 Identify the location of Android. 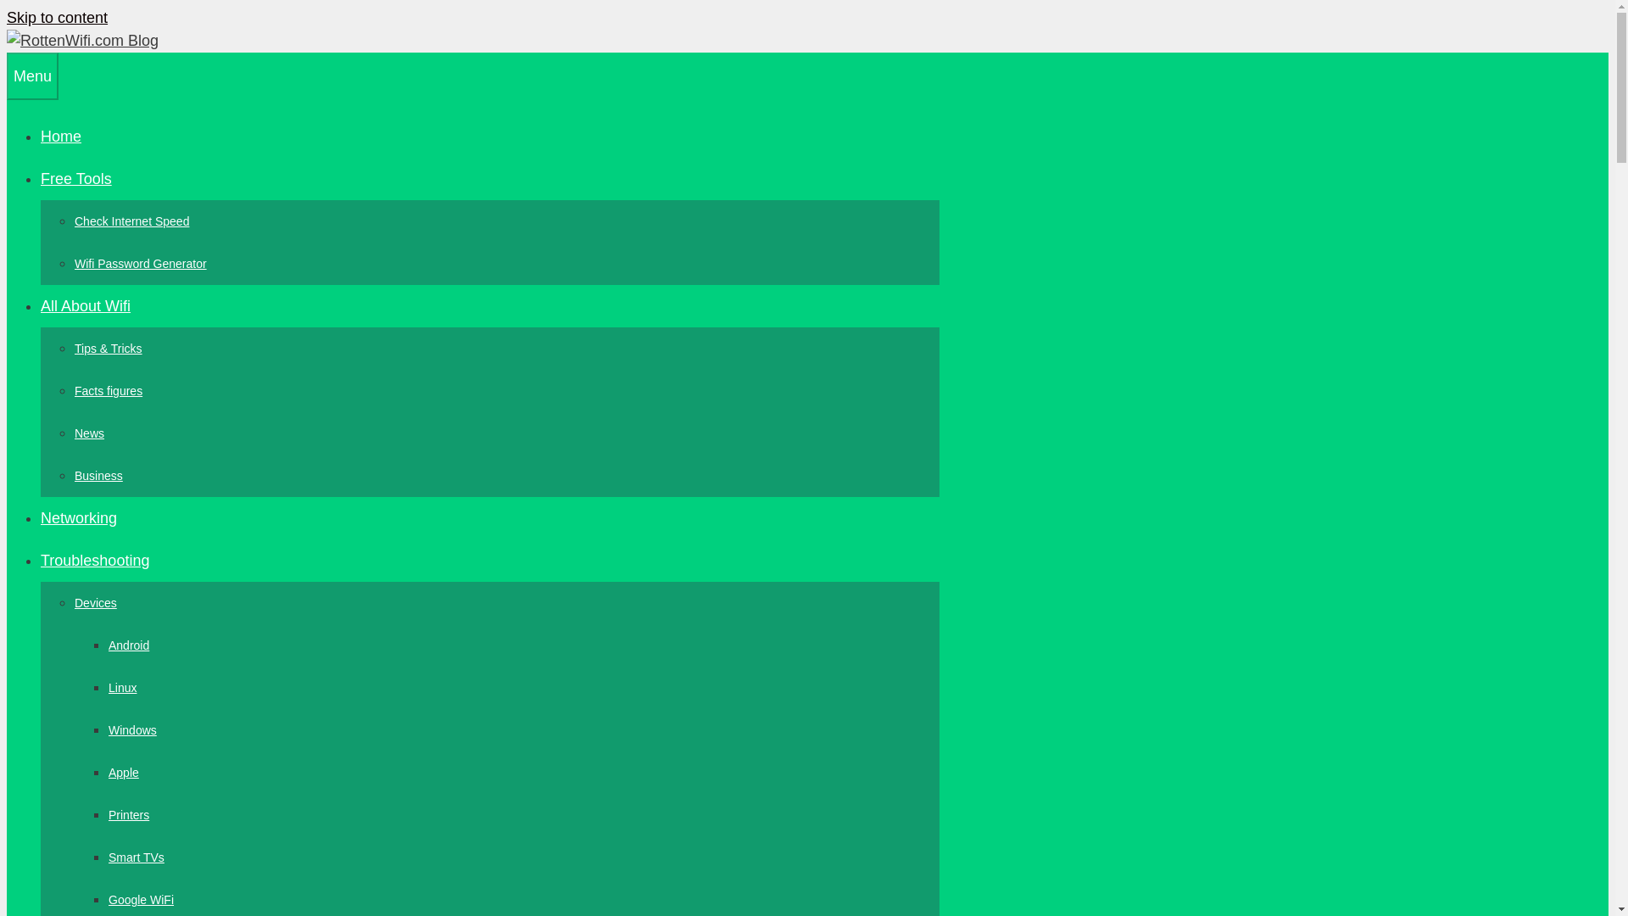
(129, 645).